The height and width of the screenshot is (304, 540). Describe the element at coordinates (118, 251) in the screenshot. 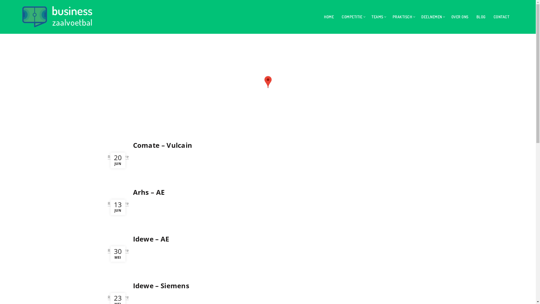

I see `Read More` at that location.